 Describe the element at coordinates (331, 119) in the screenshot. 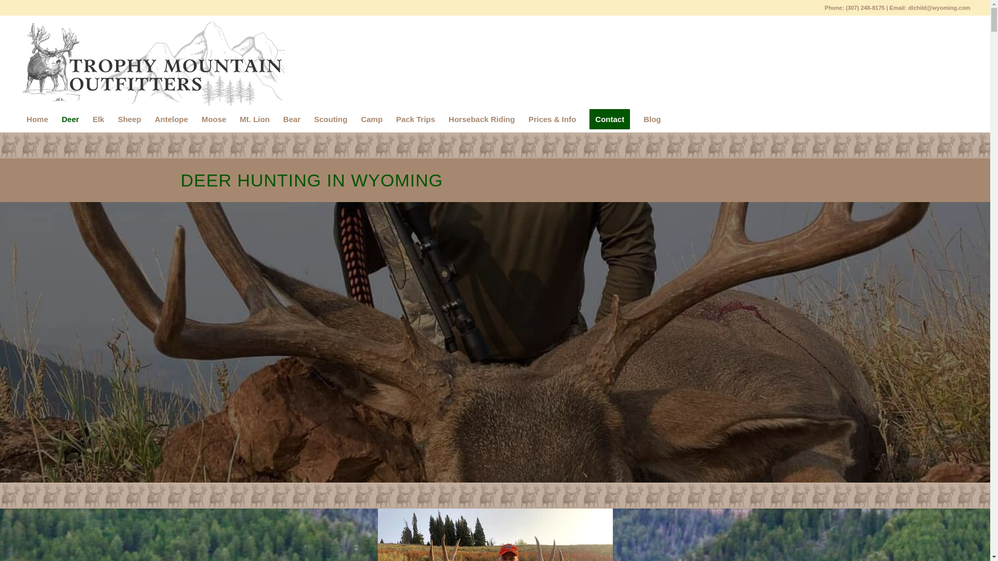

I see `Scouting` at that location.